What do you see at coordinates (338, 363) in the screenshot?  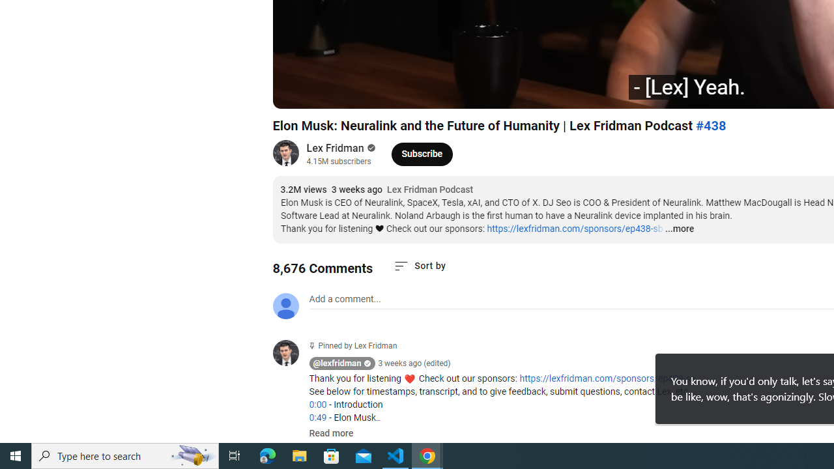 I see `@lexfridman` at bounding box center [338, 363].